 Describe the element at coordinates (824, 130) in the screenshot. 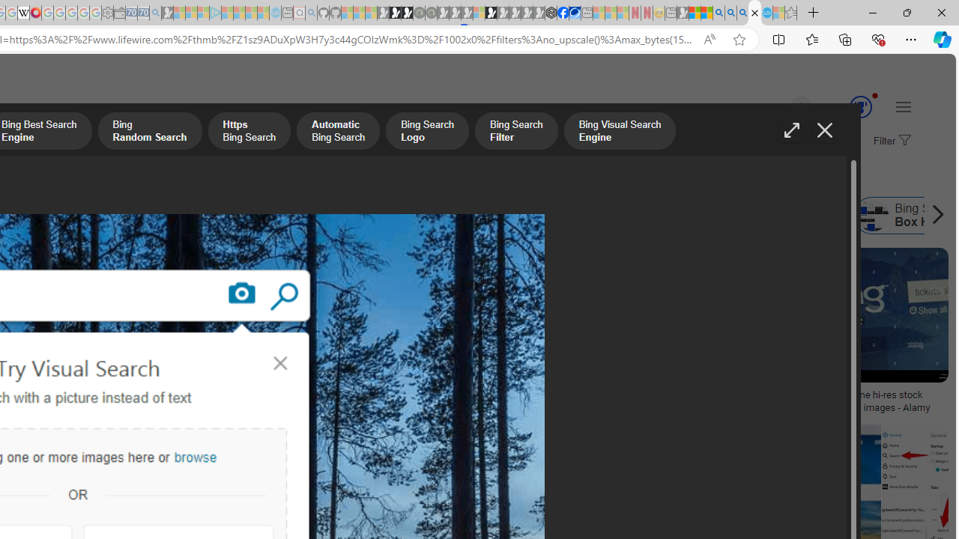

I see `Close image` at that location.